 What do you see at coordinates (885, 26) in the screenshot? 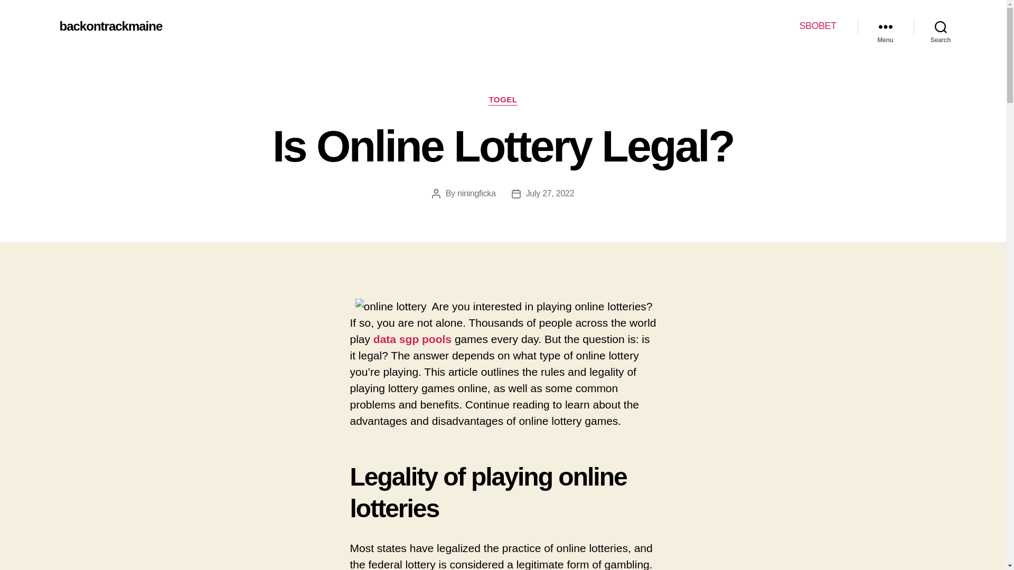
I see `Menu` at bounding box center [885, 26].